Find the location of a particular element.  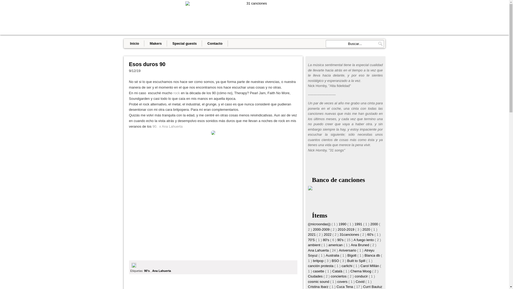

casette is located at coordinates (319, 271).